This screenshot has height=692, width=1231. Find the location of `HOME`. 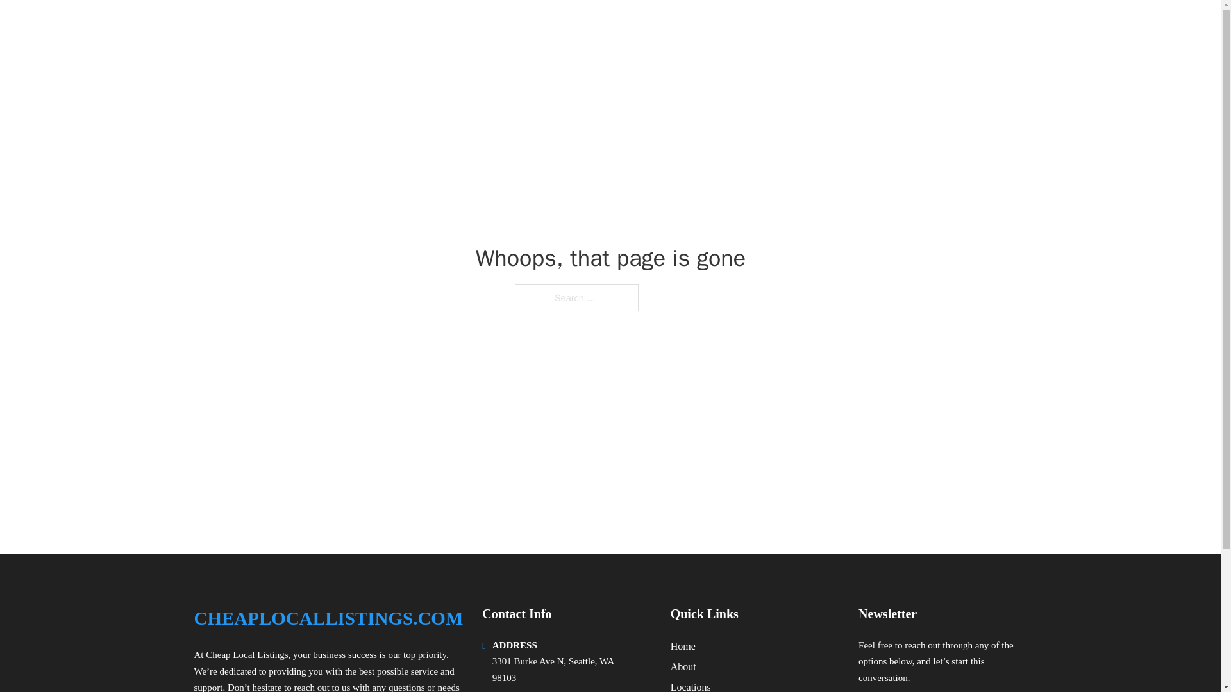

HOME is located at coordinates (867, 27).